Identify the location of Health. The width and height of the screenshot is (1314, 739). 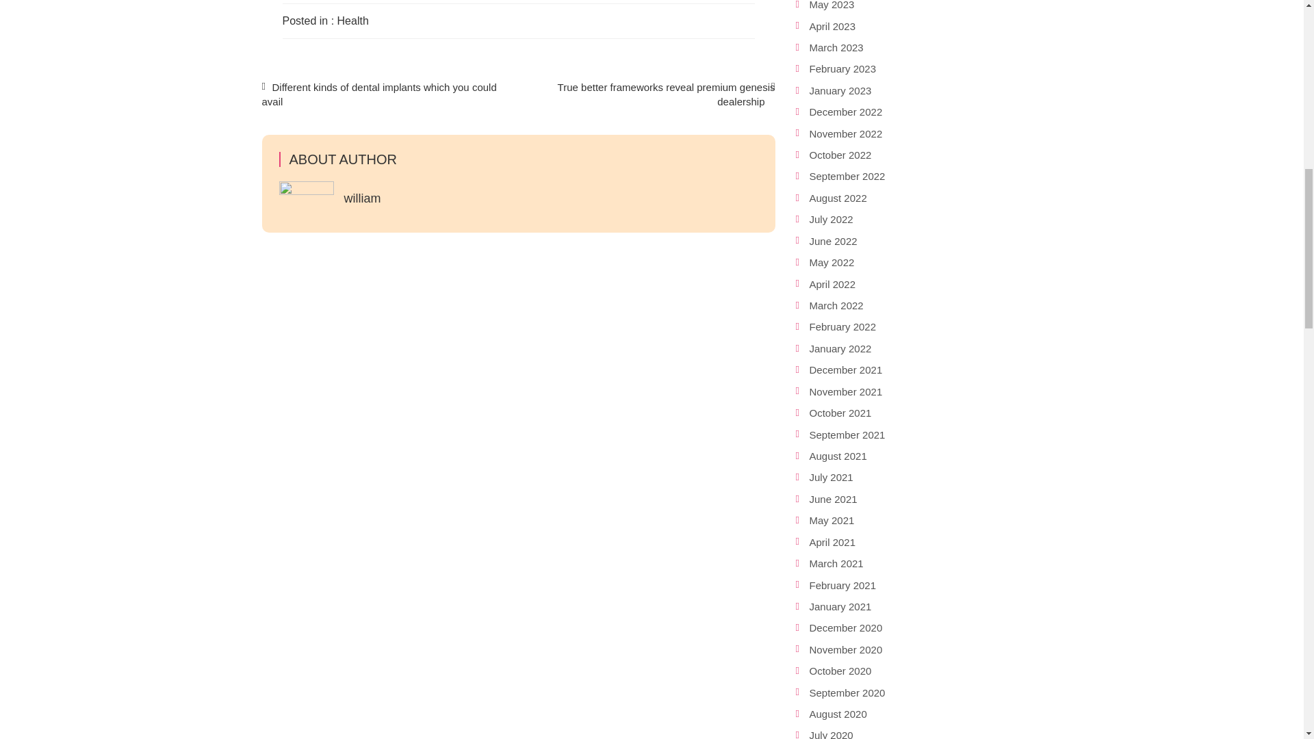
(353, 21).